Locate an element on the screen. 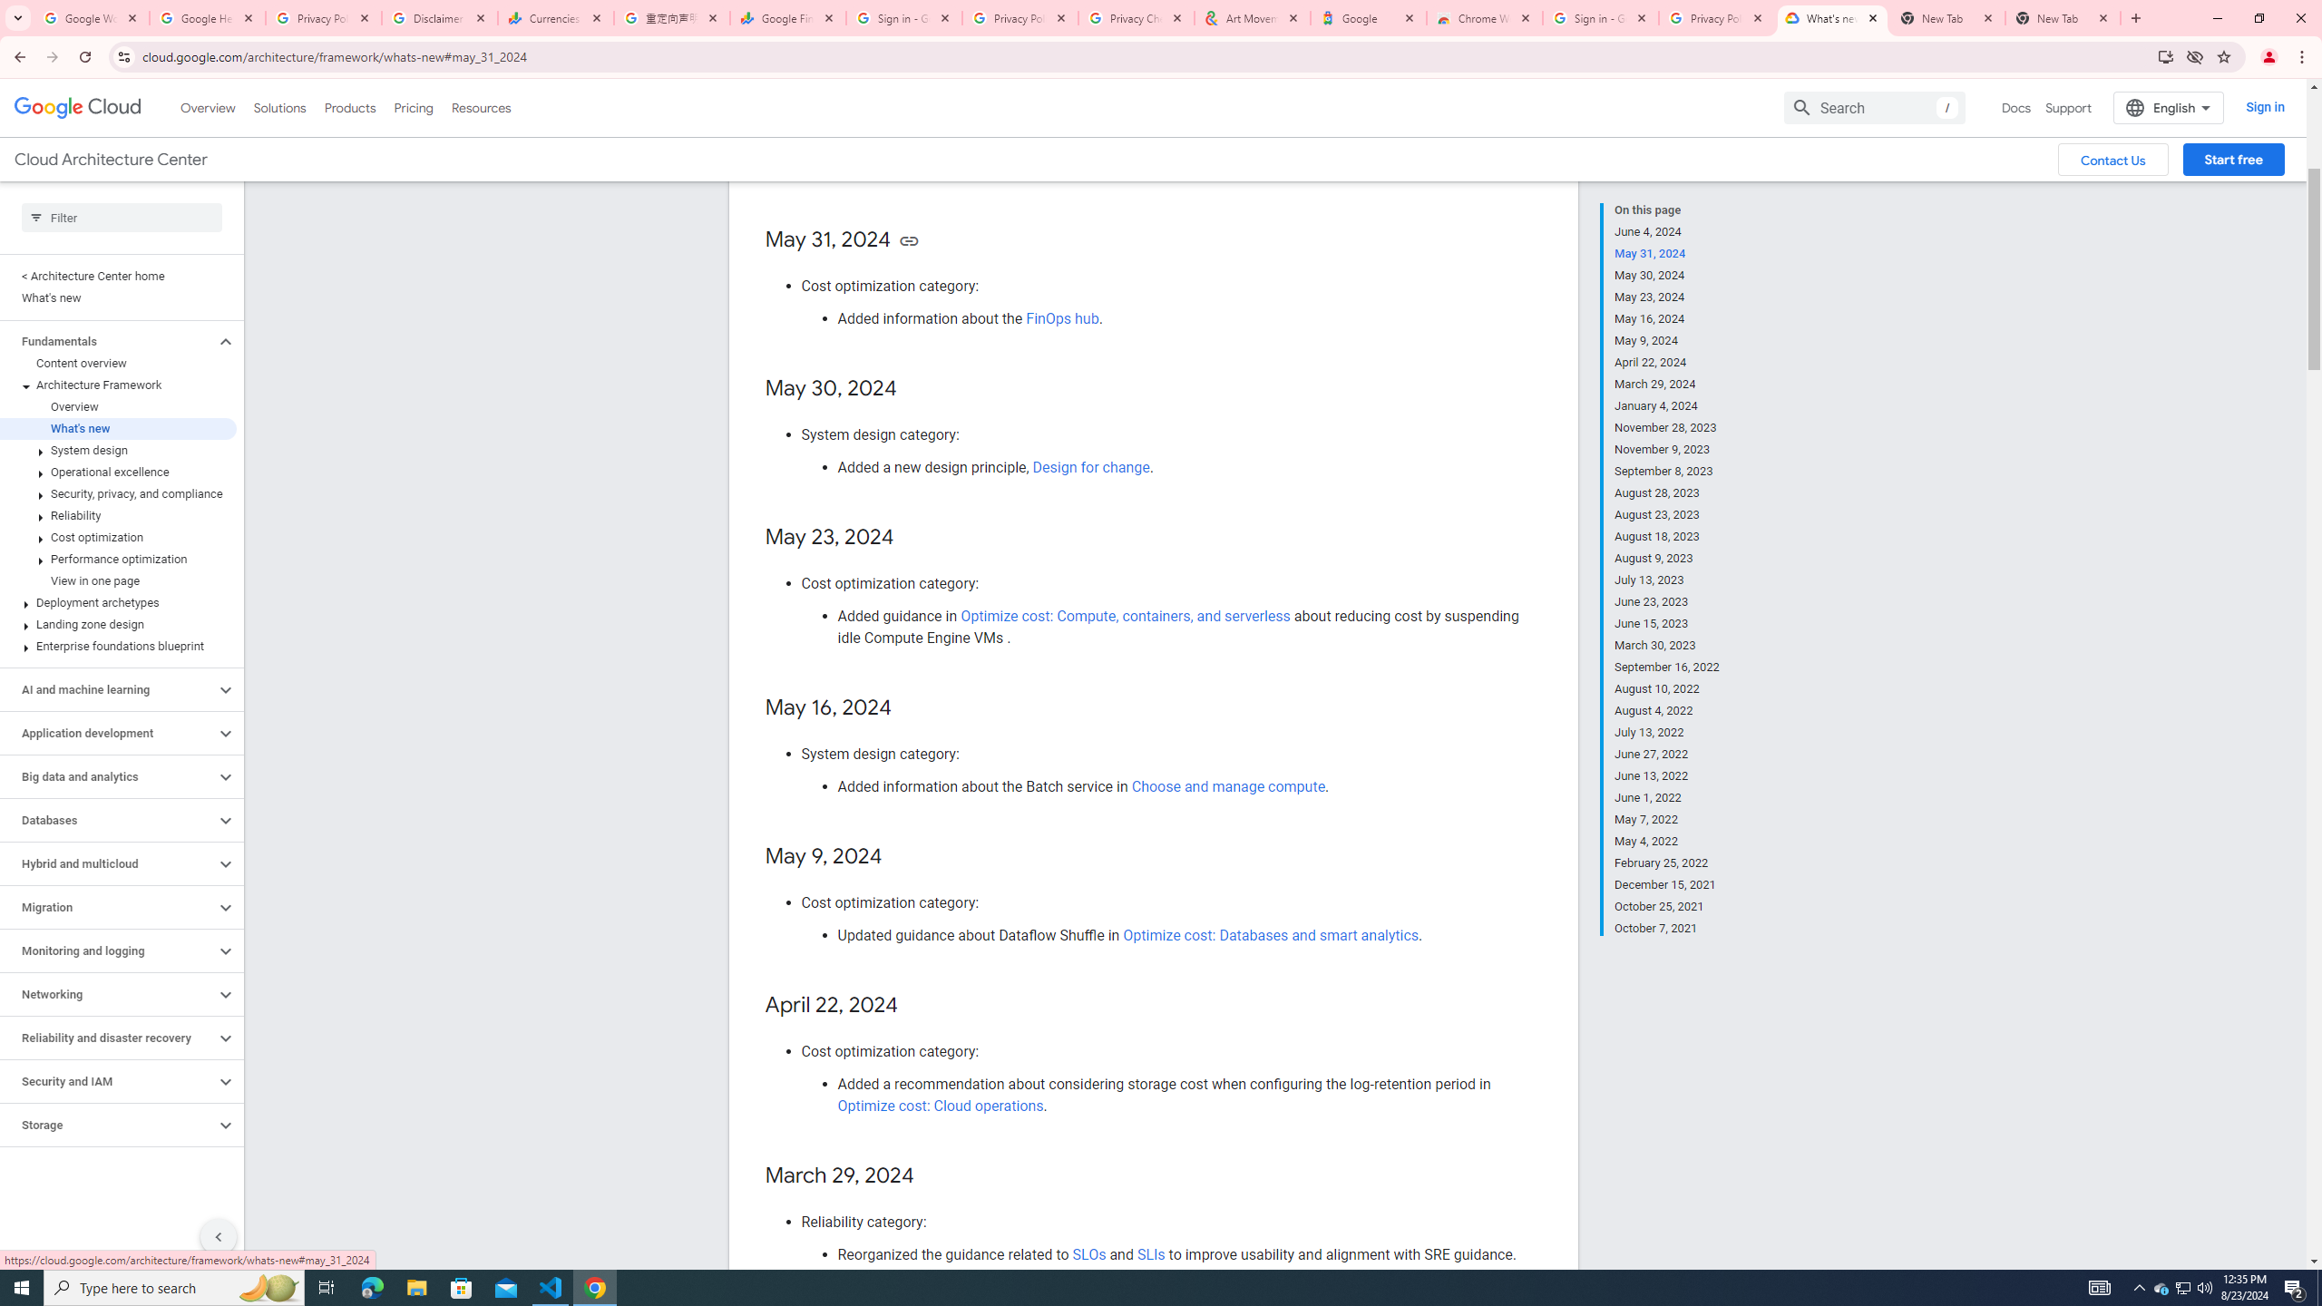  Migration is located at coordinates (108, 907).